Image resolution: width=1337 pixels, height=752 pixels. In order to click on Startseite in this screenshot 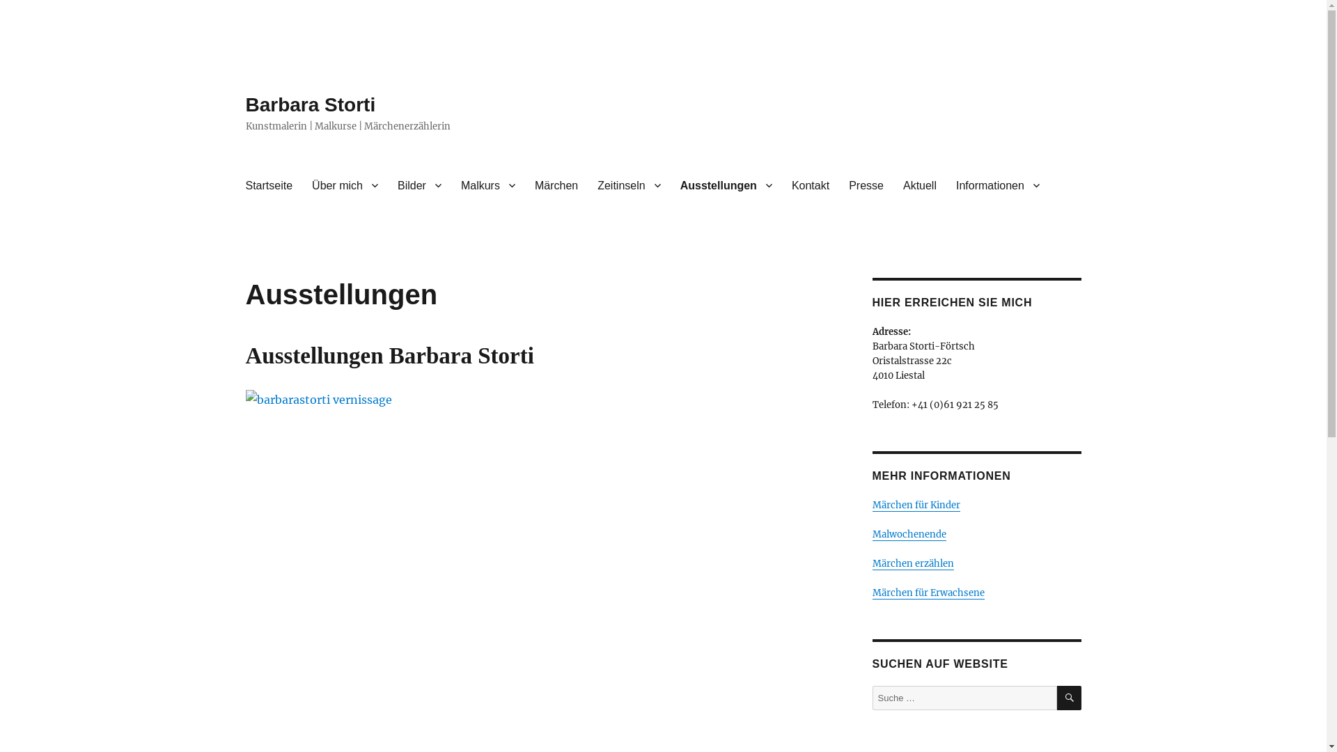, I will do `click(269, 185)`.